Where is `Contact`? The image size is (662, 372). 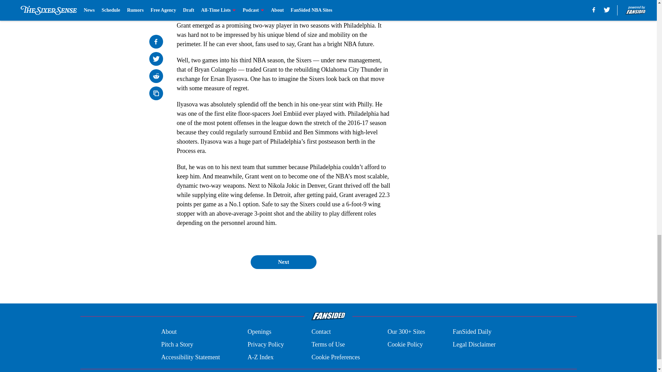 Contact is located at coordinates (321, 332).